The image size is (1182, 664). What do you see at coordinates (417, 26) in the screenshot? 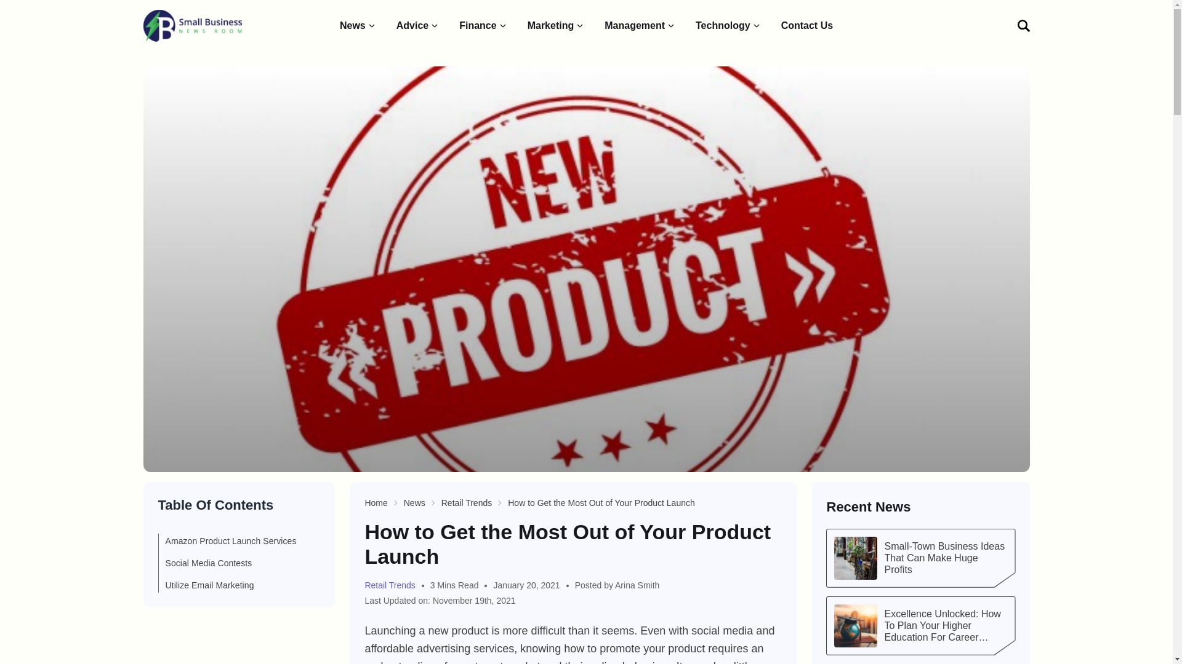
I see `Advice` at bounding box center [417, 26].